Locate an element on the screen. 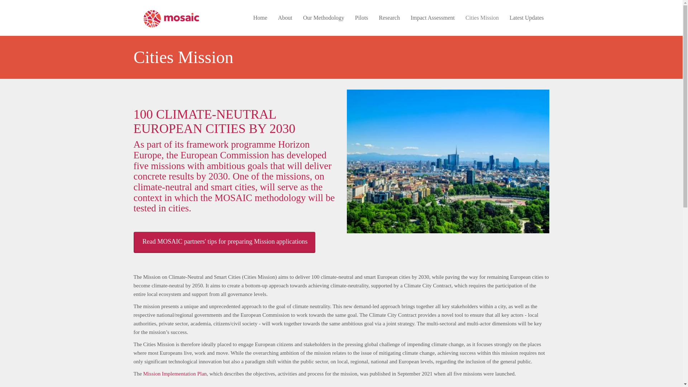 The width and height of the screenshot is (688, 387). Latest Updates is located at coordinates (527, 18).